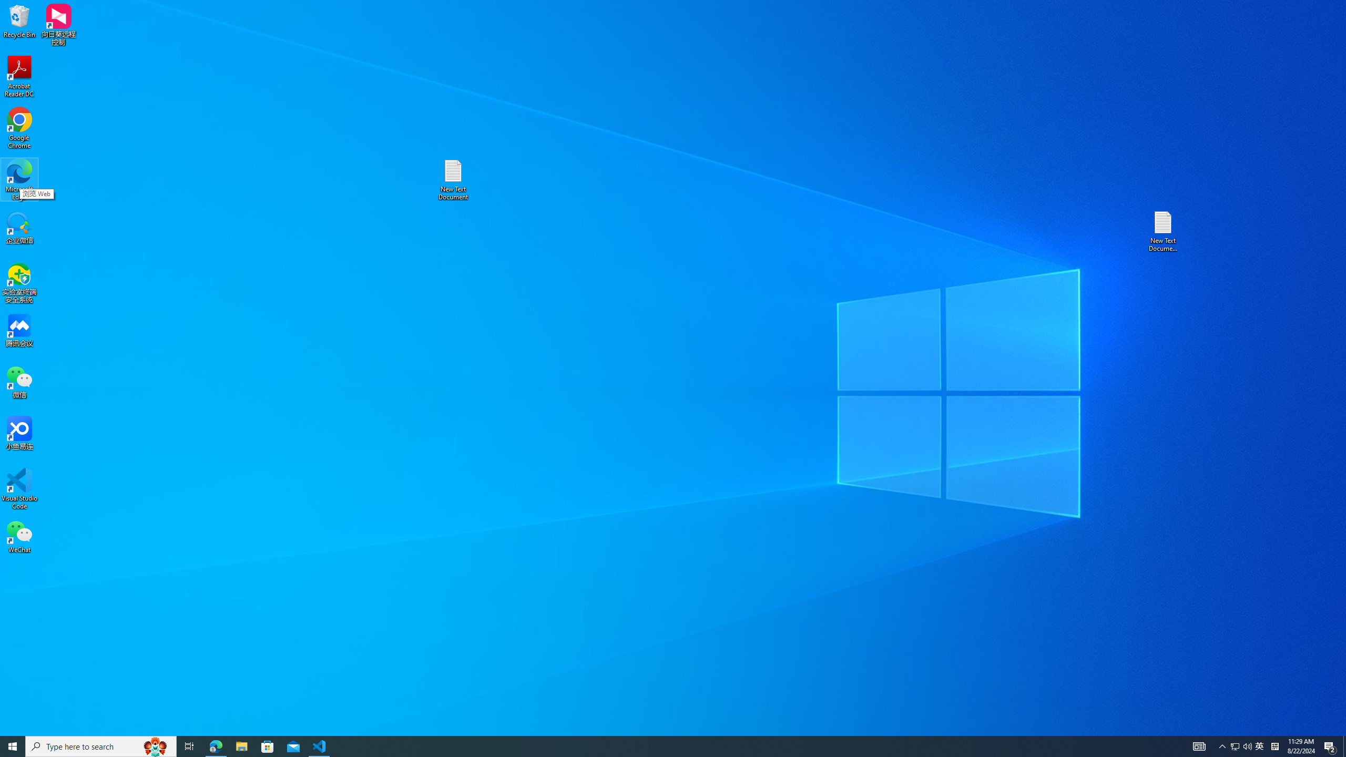 This screenshot has height=757, width=1346. Describe the element at coordinates (19, 180) in the screenshot. I see `Microsoft Edge` at that location.